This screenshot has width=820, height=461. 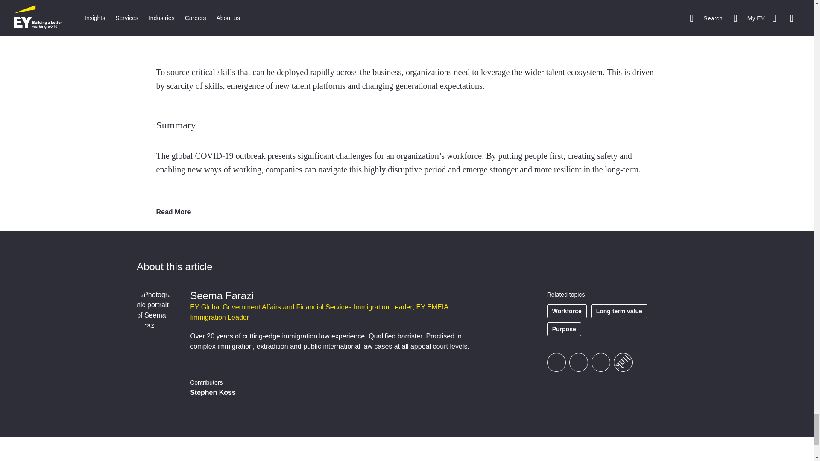 I want to click on Copy, so click(x=619, y=358).